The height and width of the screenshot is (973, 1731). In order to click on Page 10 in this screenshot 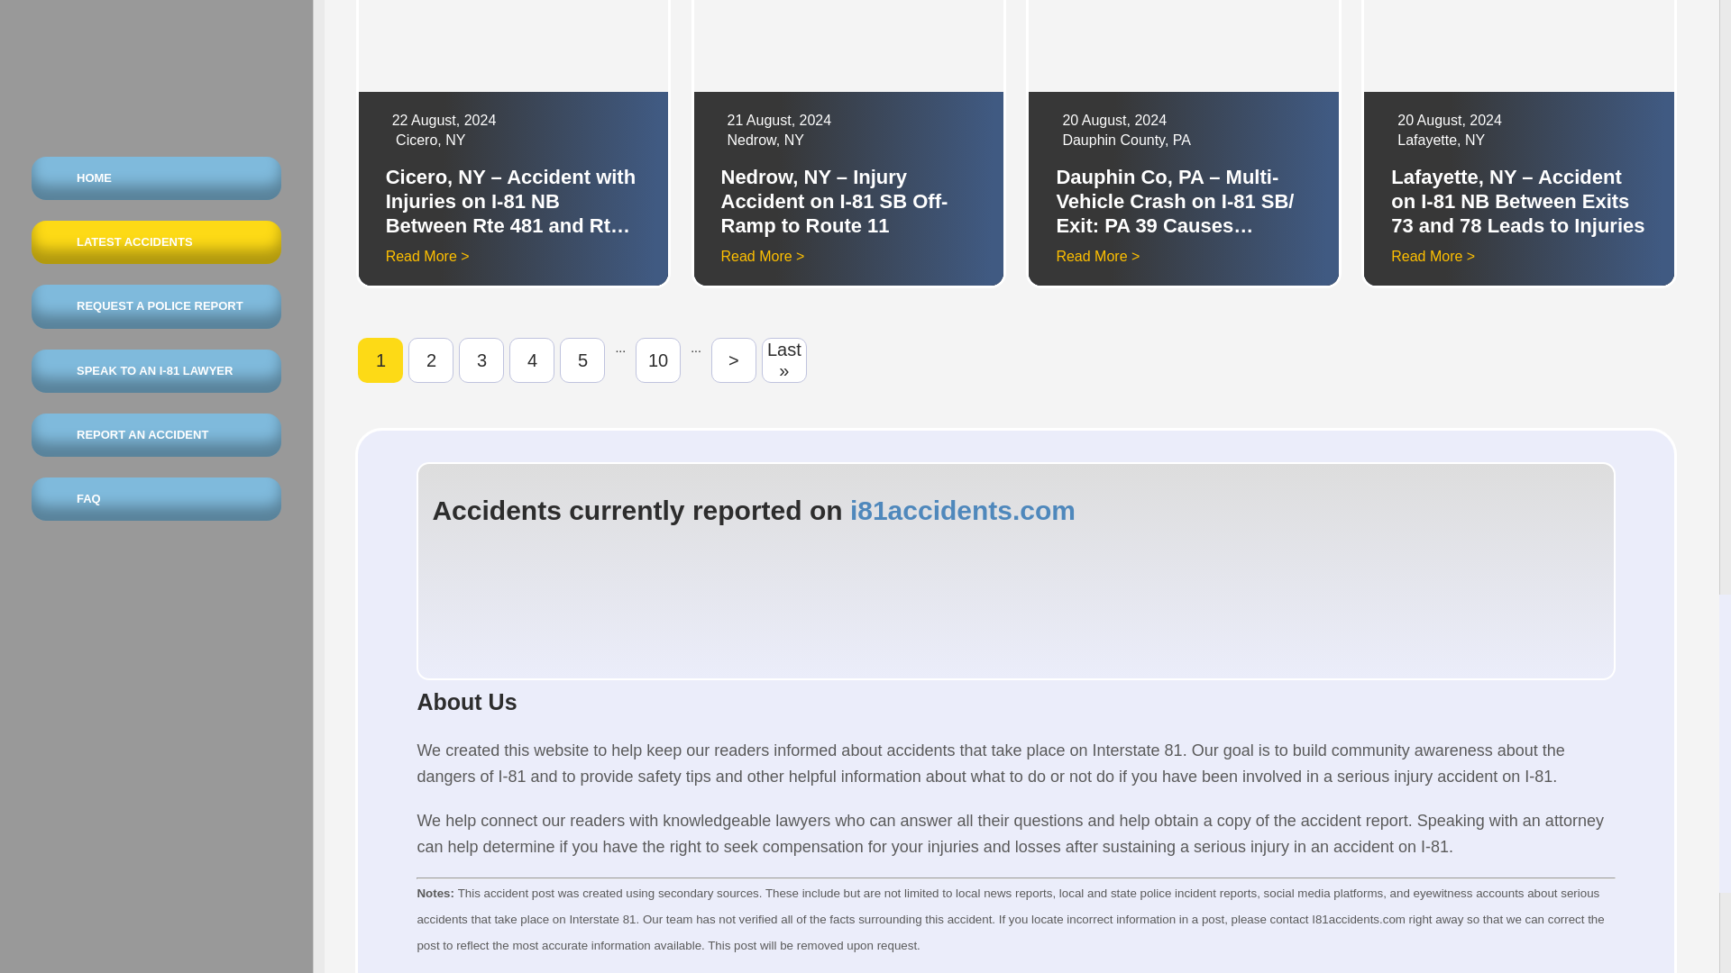, I will do `click(657, 360)`.